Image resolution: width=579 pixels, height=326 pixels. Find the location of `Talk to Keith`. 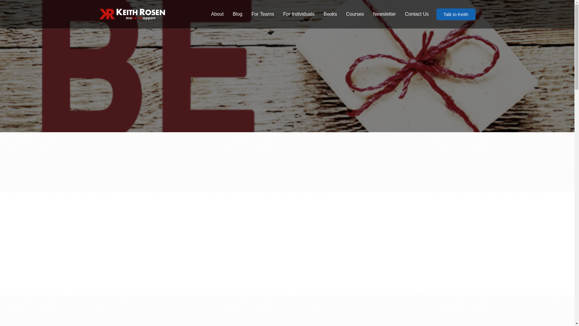

Talk to Keith is located at coordinates (456, 14).